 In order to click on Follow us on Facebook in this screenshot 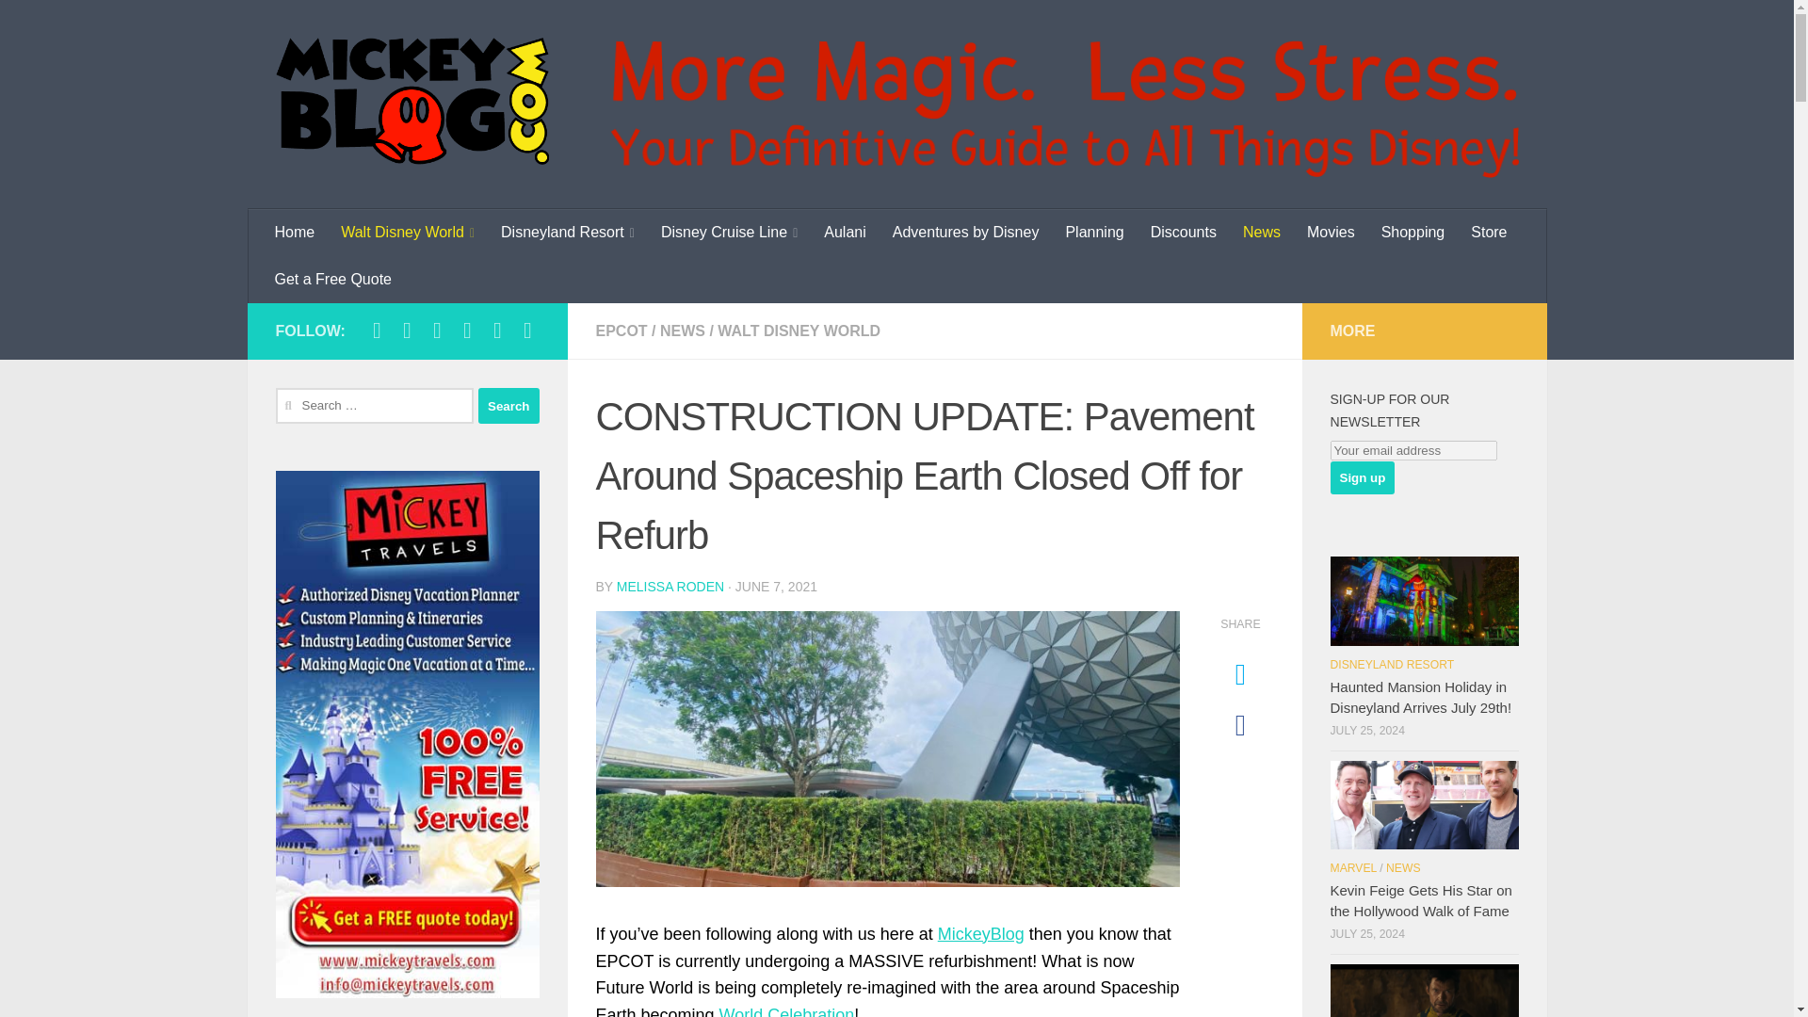, I will do `click(377, 330)`.